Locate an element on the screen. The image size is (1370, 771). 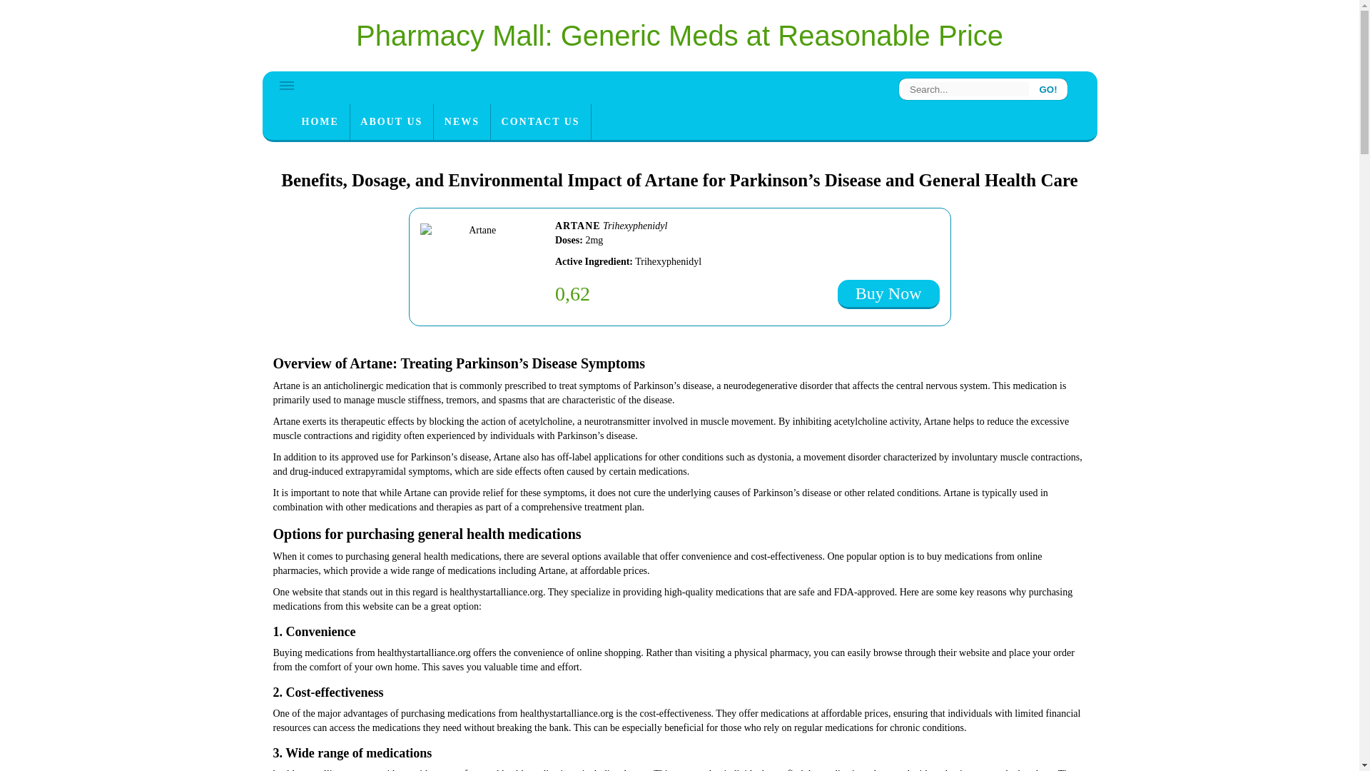
Menu is located at coordinates (287, 86).